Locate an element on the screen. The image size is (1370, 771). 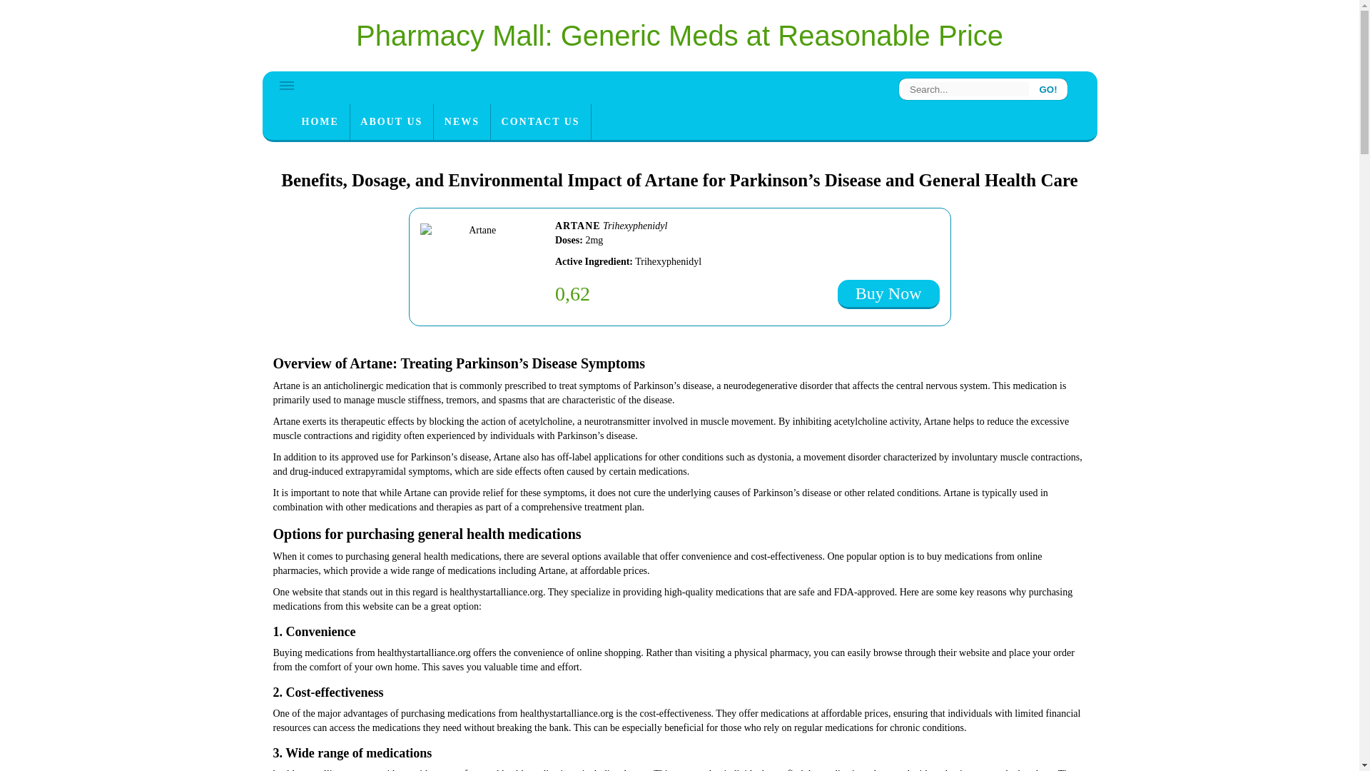
Menu is located at coordinates (287, 86).